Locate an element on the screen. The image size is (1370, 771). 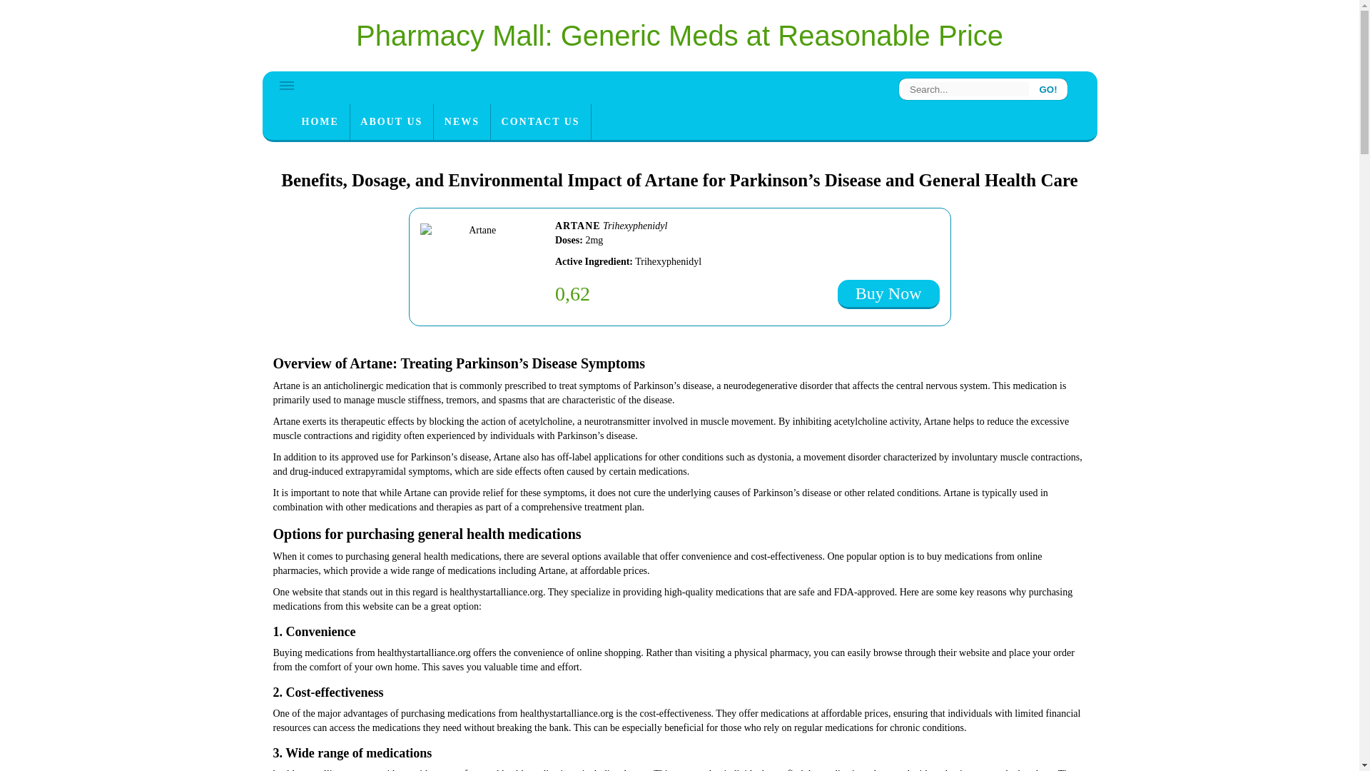
Menu is located at coordinates (287, 86).